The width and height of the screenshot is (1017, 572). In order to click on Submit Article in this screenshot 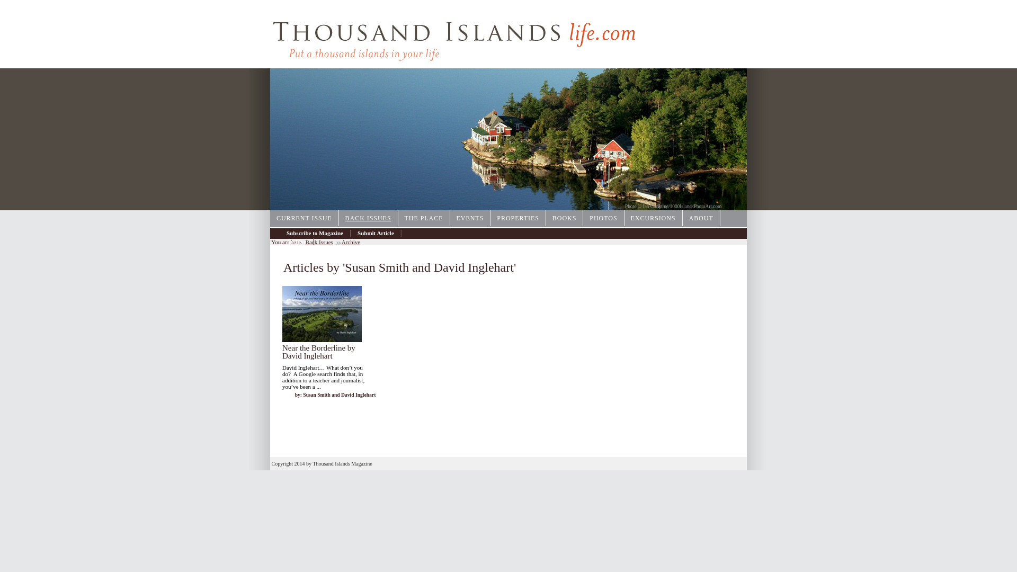, I will do `click(376, 233)`.